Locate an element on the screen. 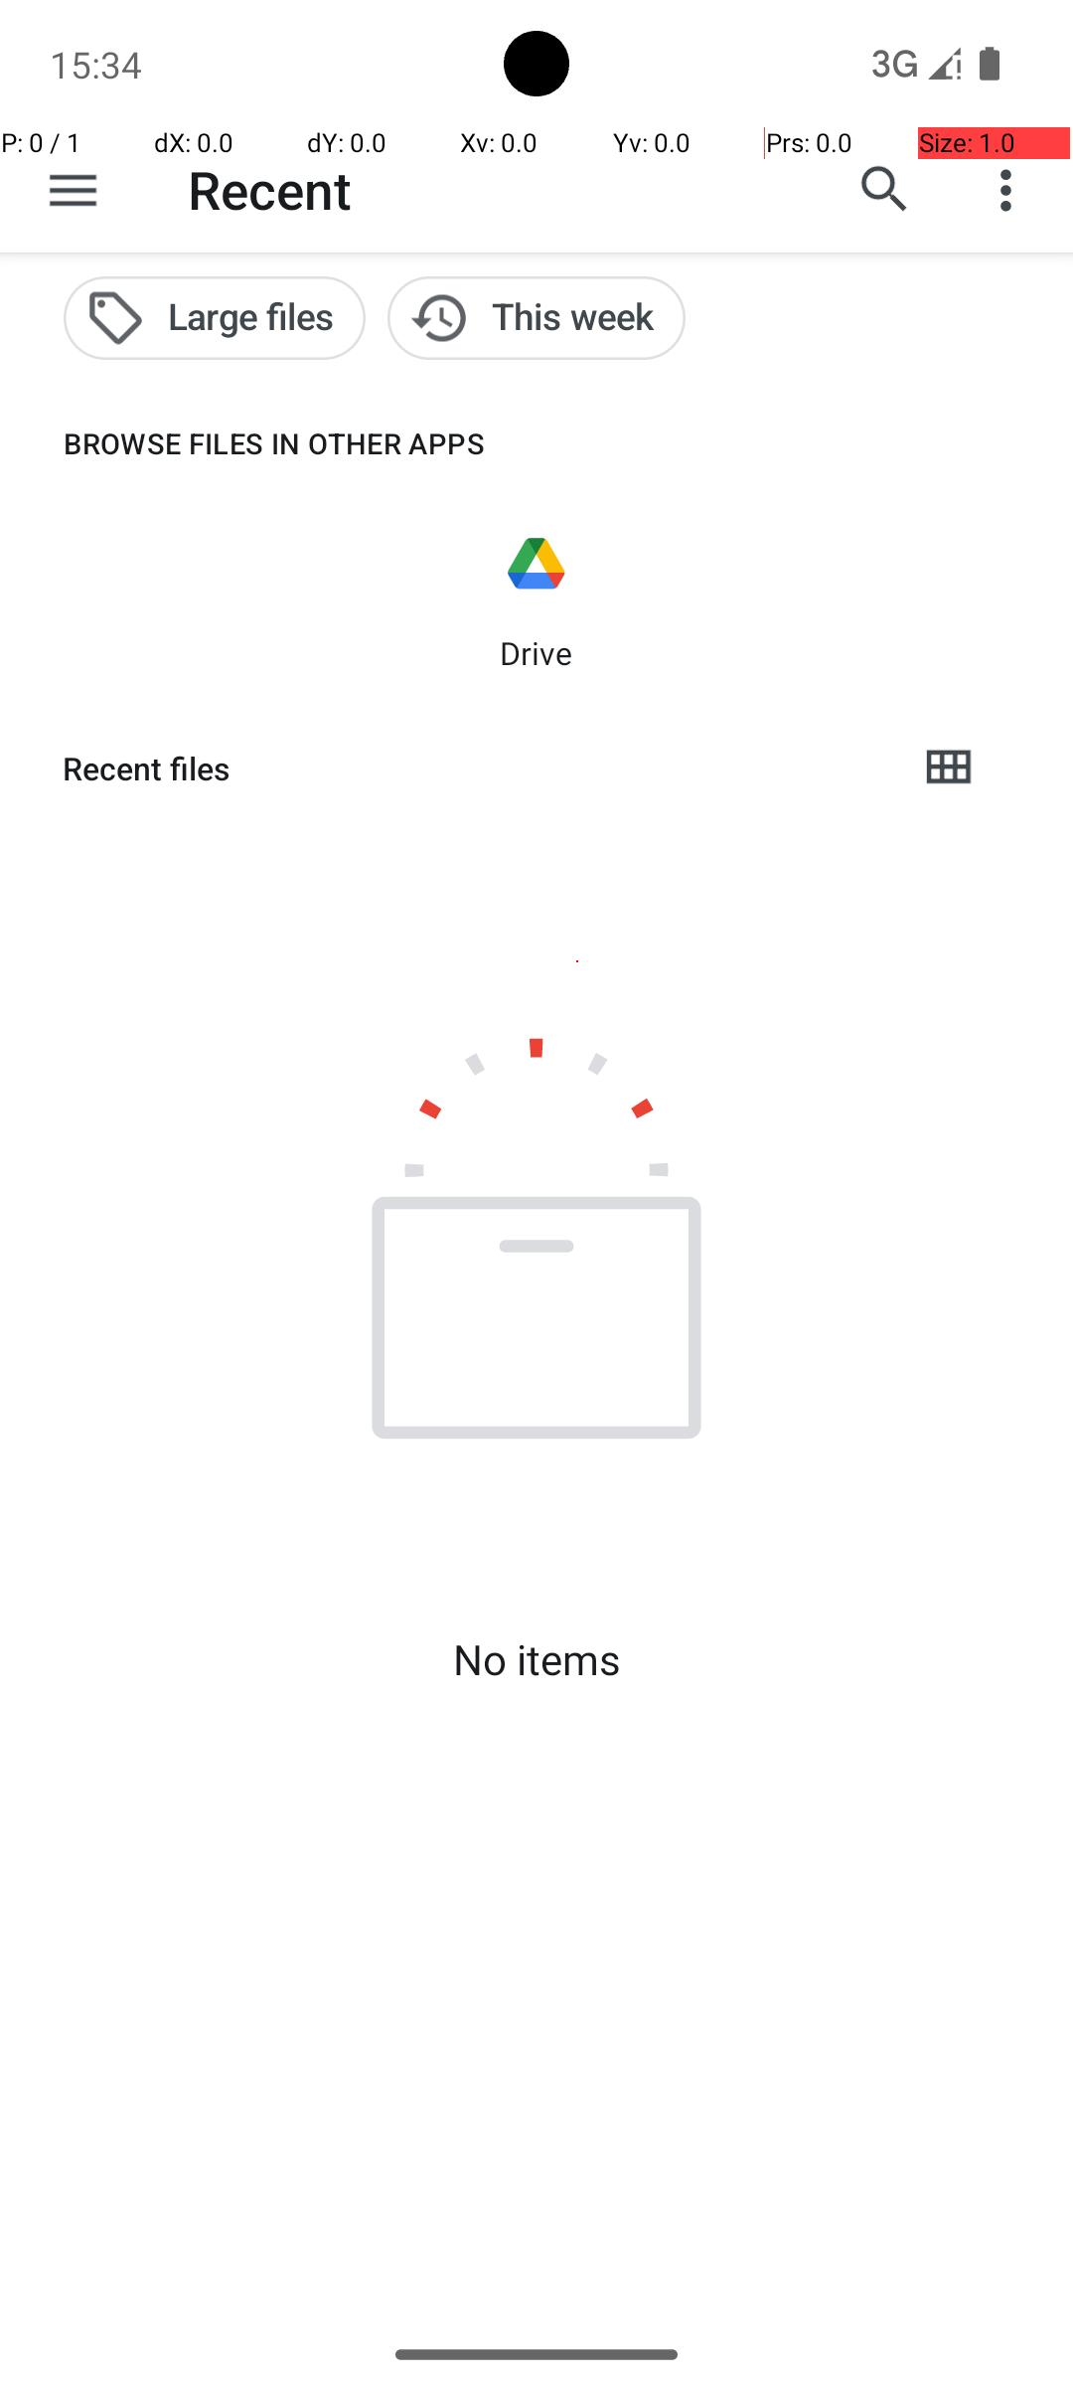 Image resolution: width=1073 pixels, height=2386 pixels. Drive is located at coordinates (536, 652).